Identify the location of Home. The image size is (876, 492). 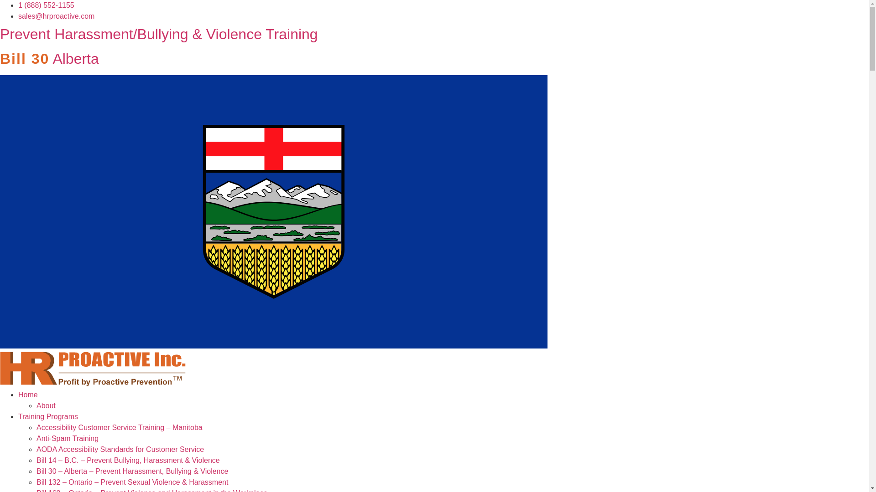
(28, 395).